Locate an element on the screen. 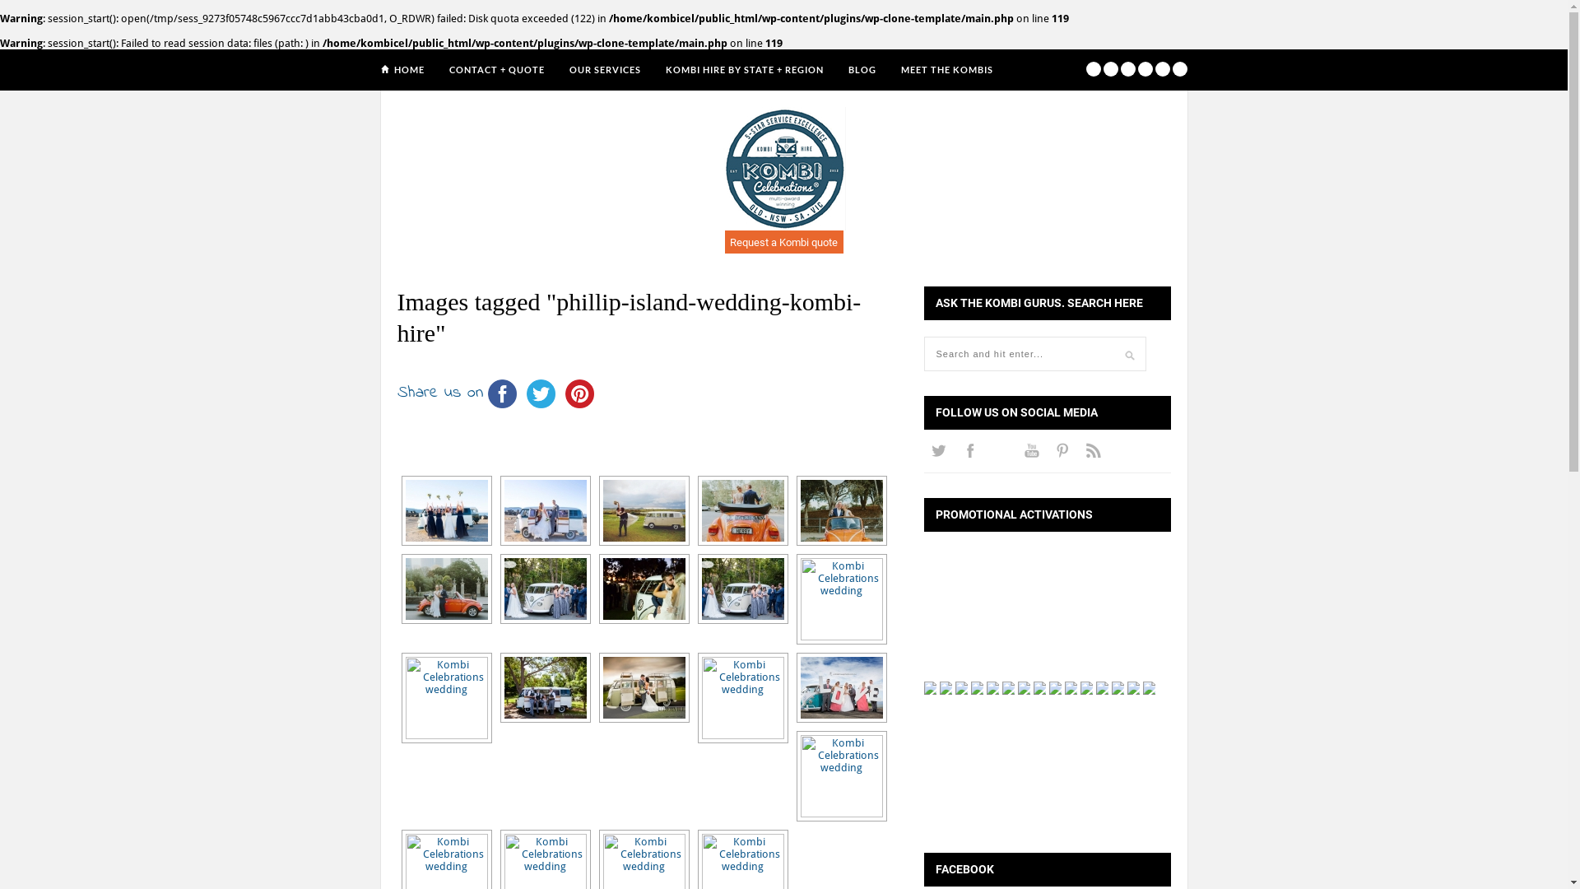 The image size is (1580, 889). Facebook is located at coordinates (502, 393).